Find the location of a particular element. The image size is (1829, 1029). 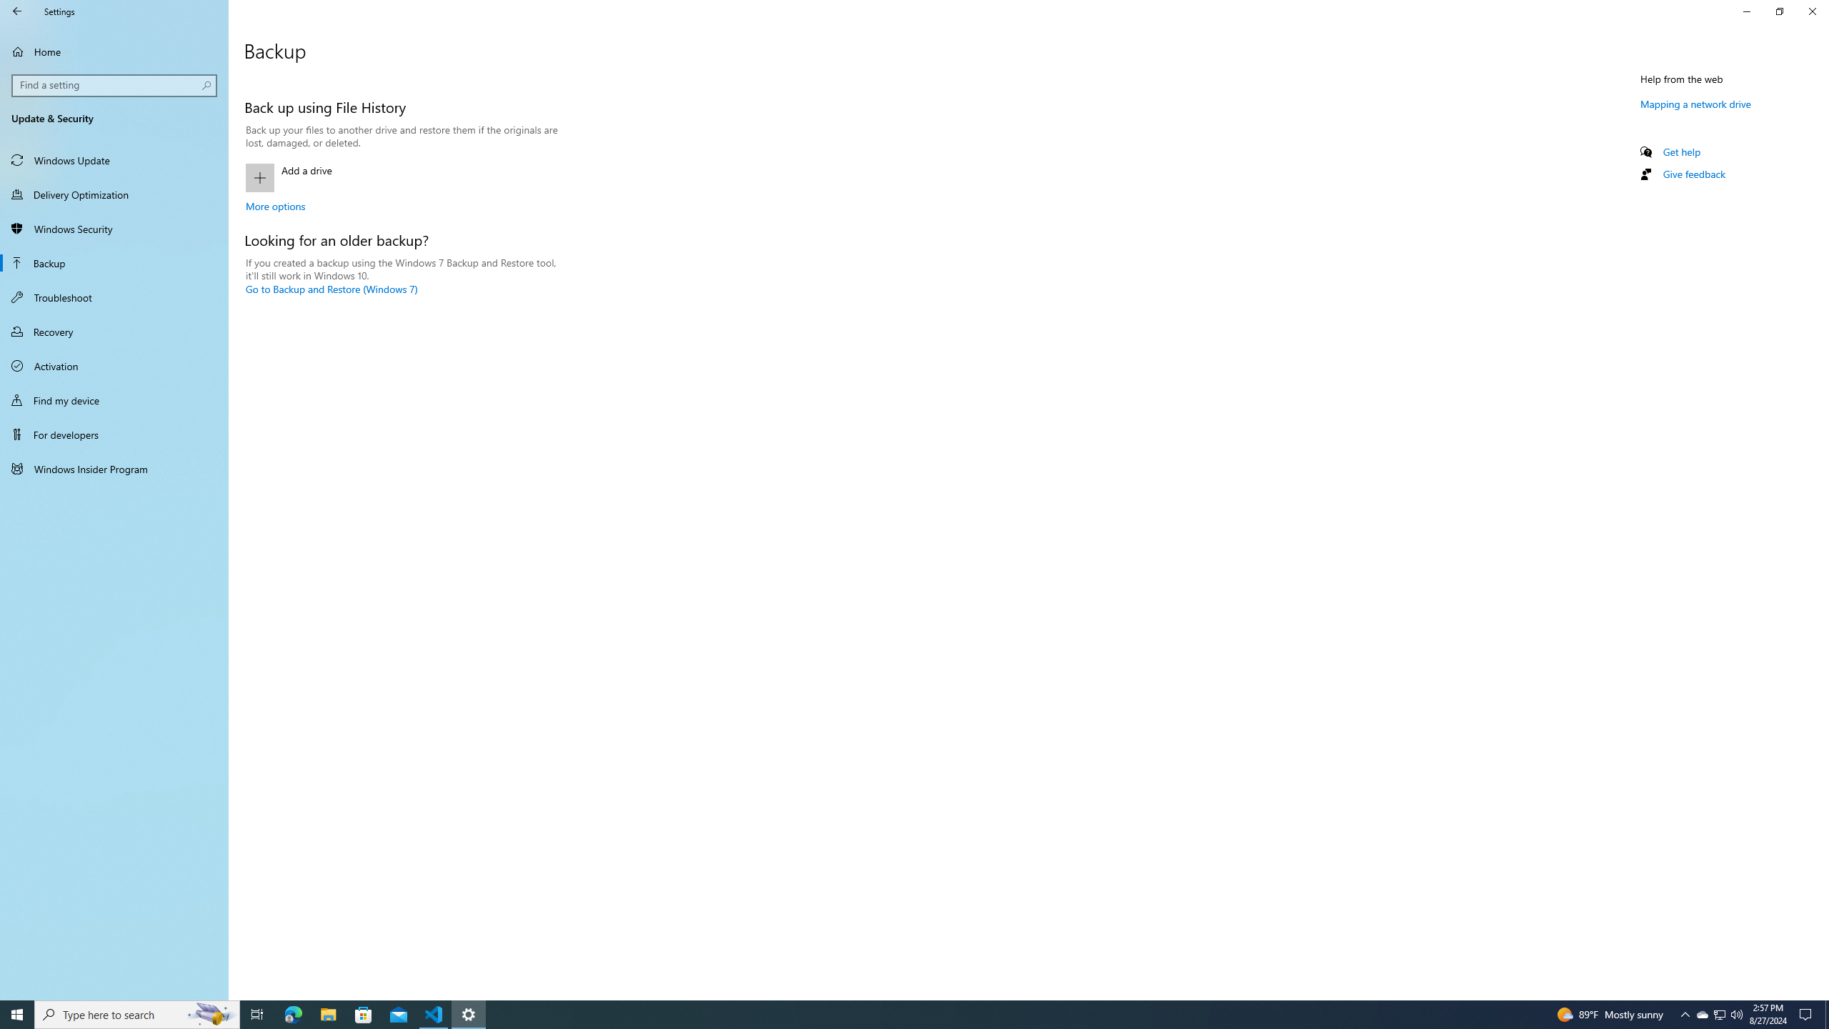

Windows Update is located at coordinates (114, 160).